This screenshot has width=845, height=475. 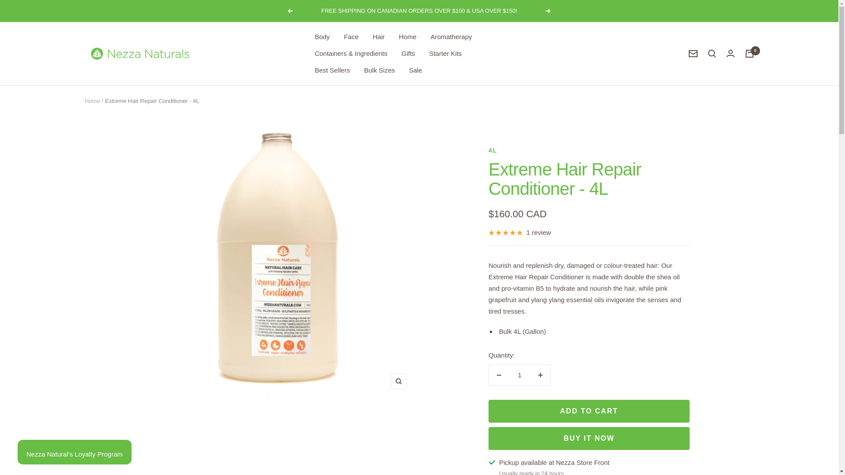 I want to click on Home, so click(x=408, y=37).